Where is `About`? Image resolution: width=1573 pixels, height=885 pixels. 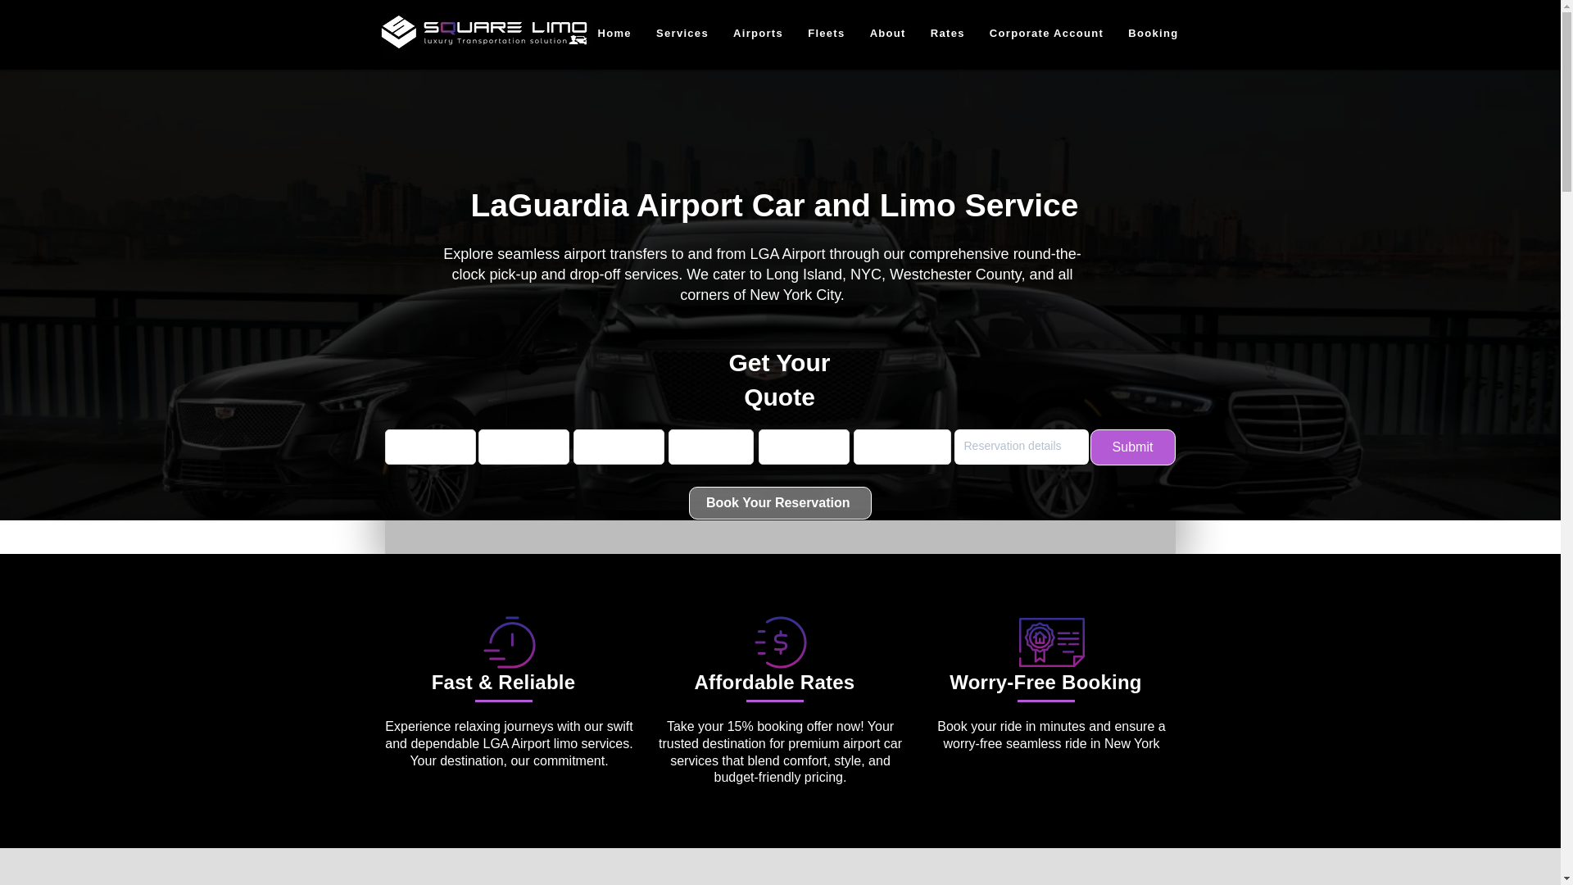
About is located at coordinates (888, 32).